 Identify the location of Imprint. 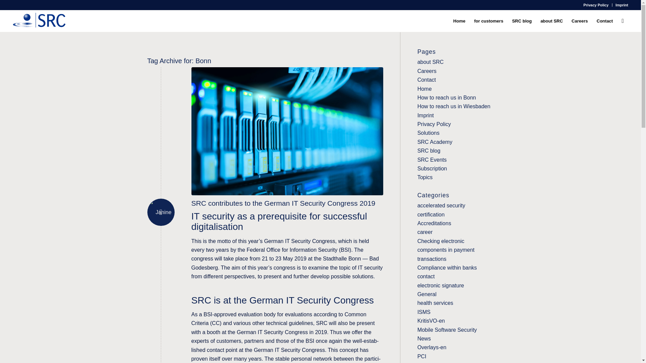
(425, 115).